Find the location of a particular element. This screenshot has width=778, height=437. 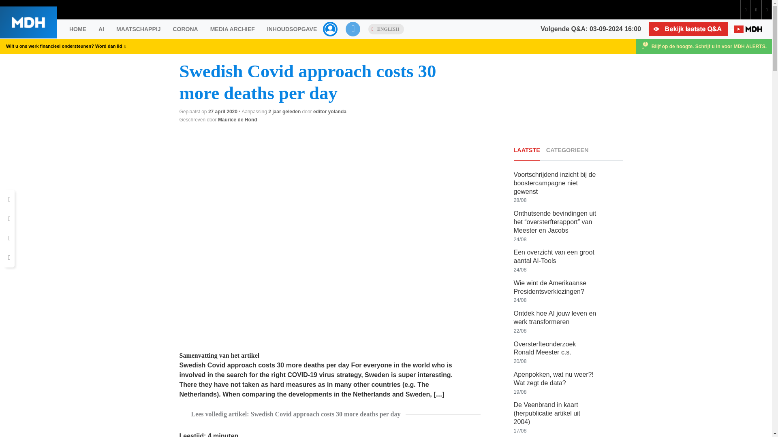

CORONA is located at coordinates (185, 29).